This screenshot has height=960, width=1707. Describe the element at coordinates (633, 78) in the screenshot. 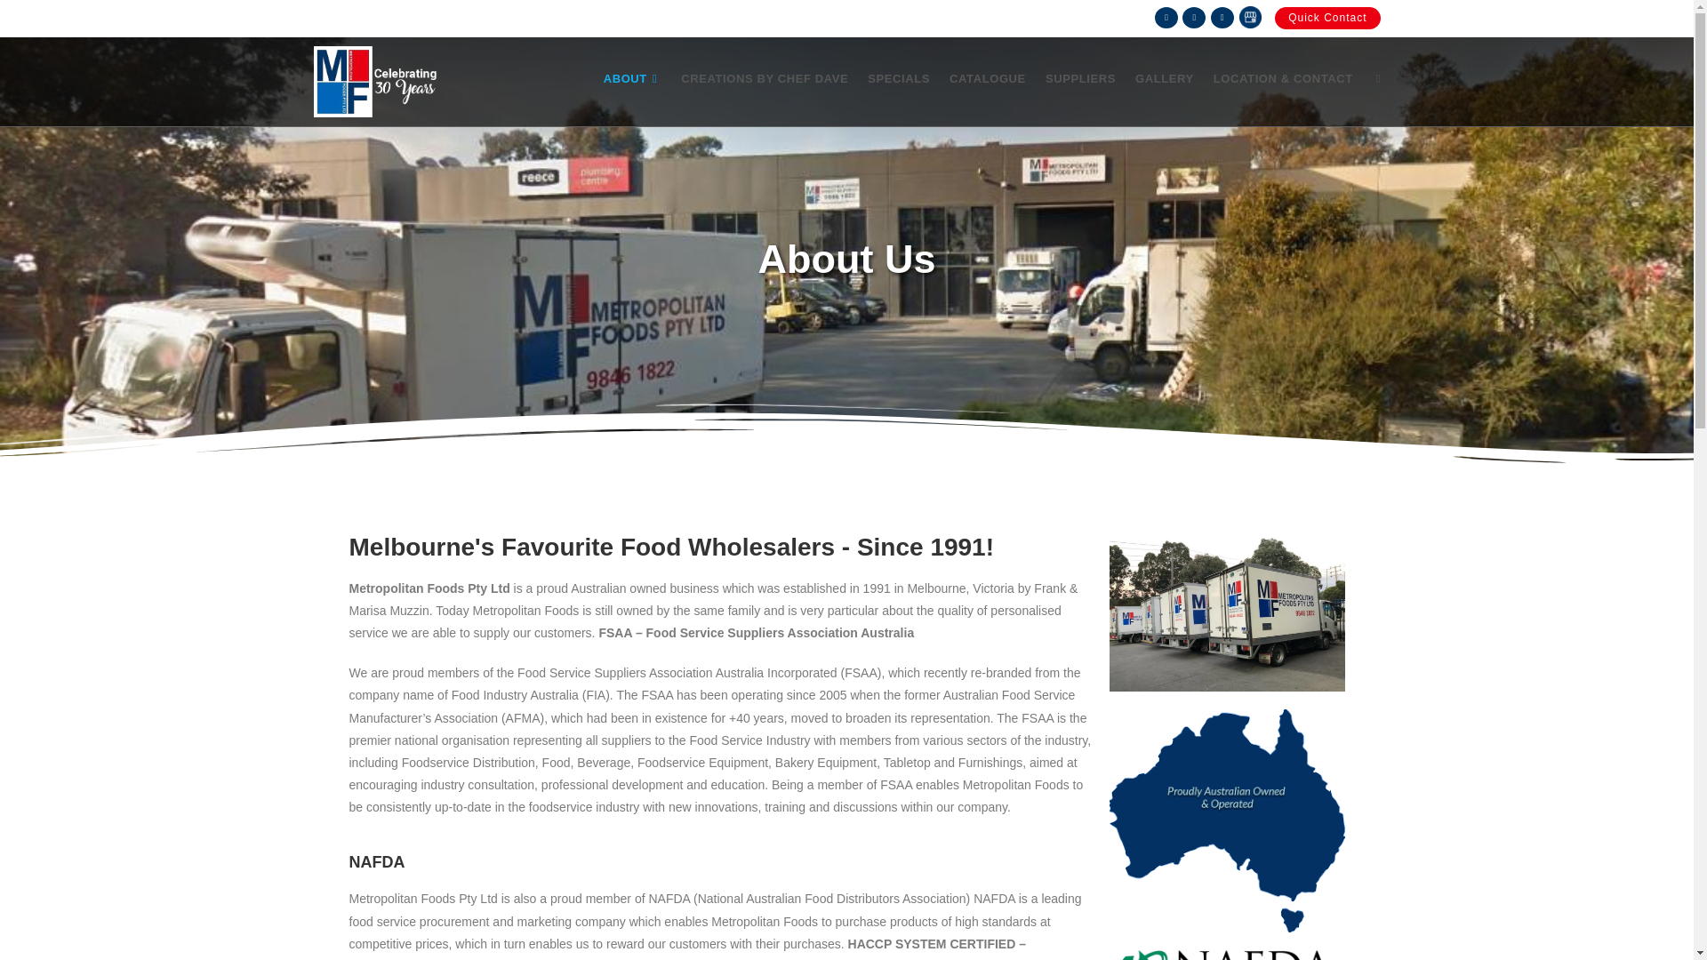

I see `ABOUT` at that location.